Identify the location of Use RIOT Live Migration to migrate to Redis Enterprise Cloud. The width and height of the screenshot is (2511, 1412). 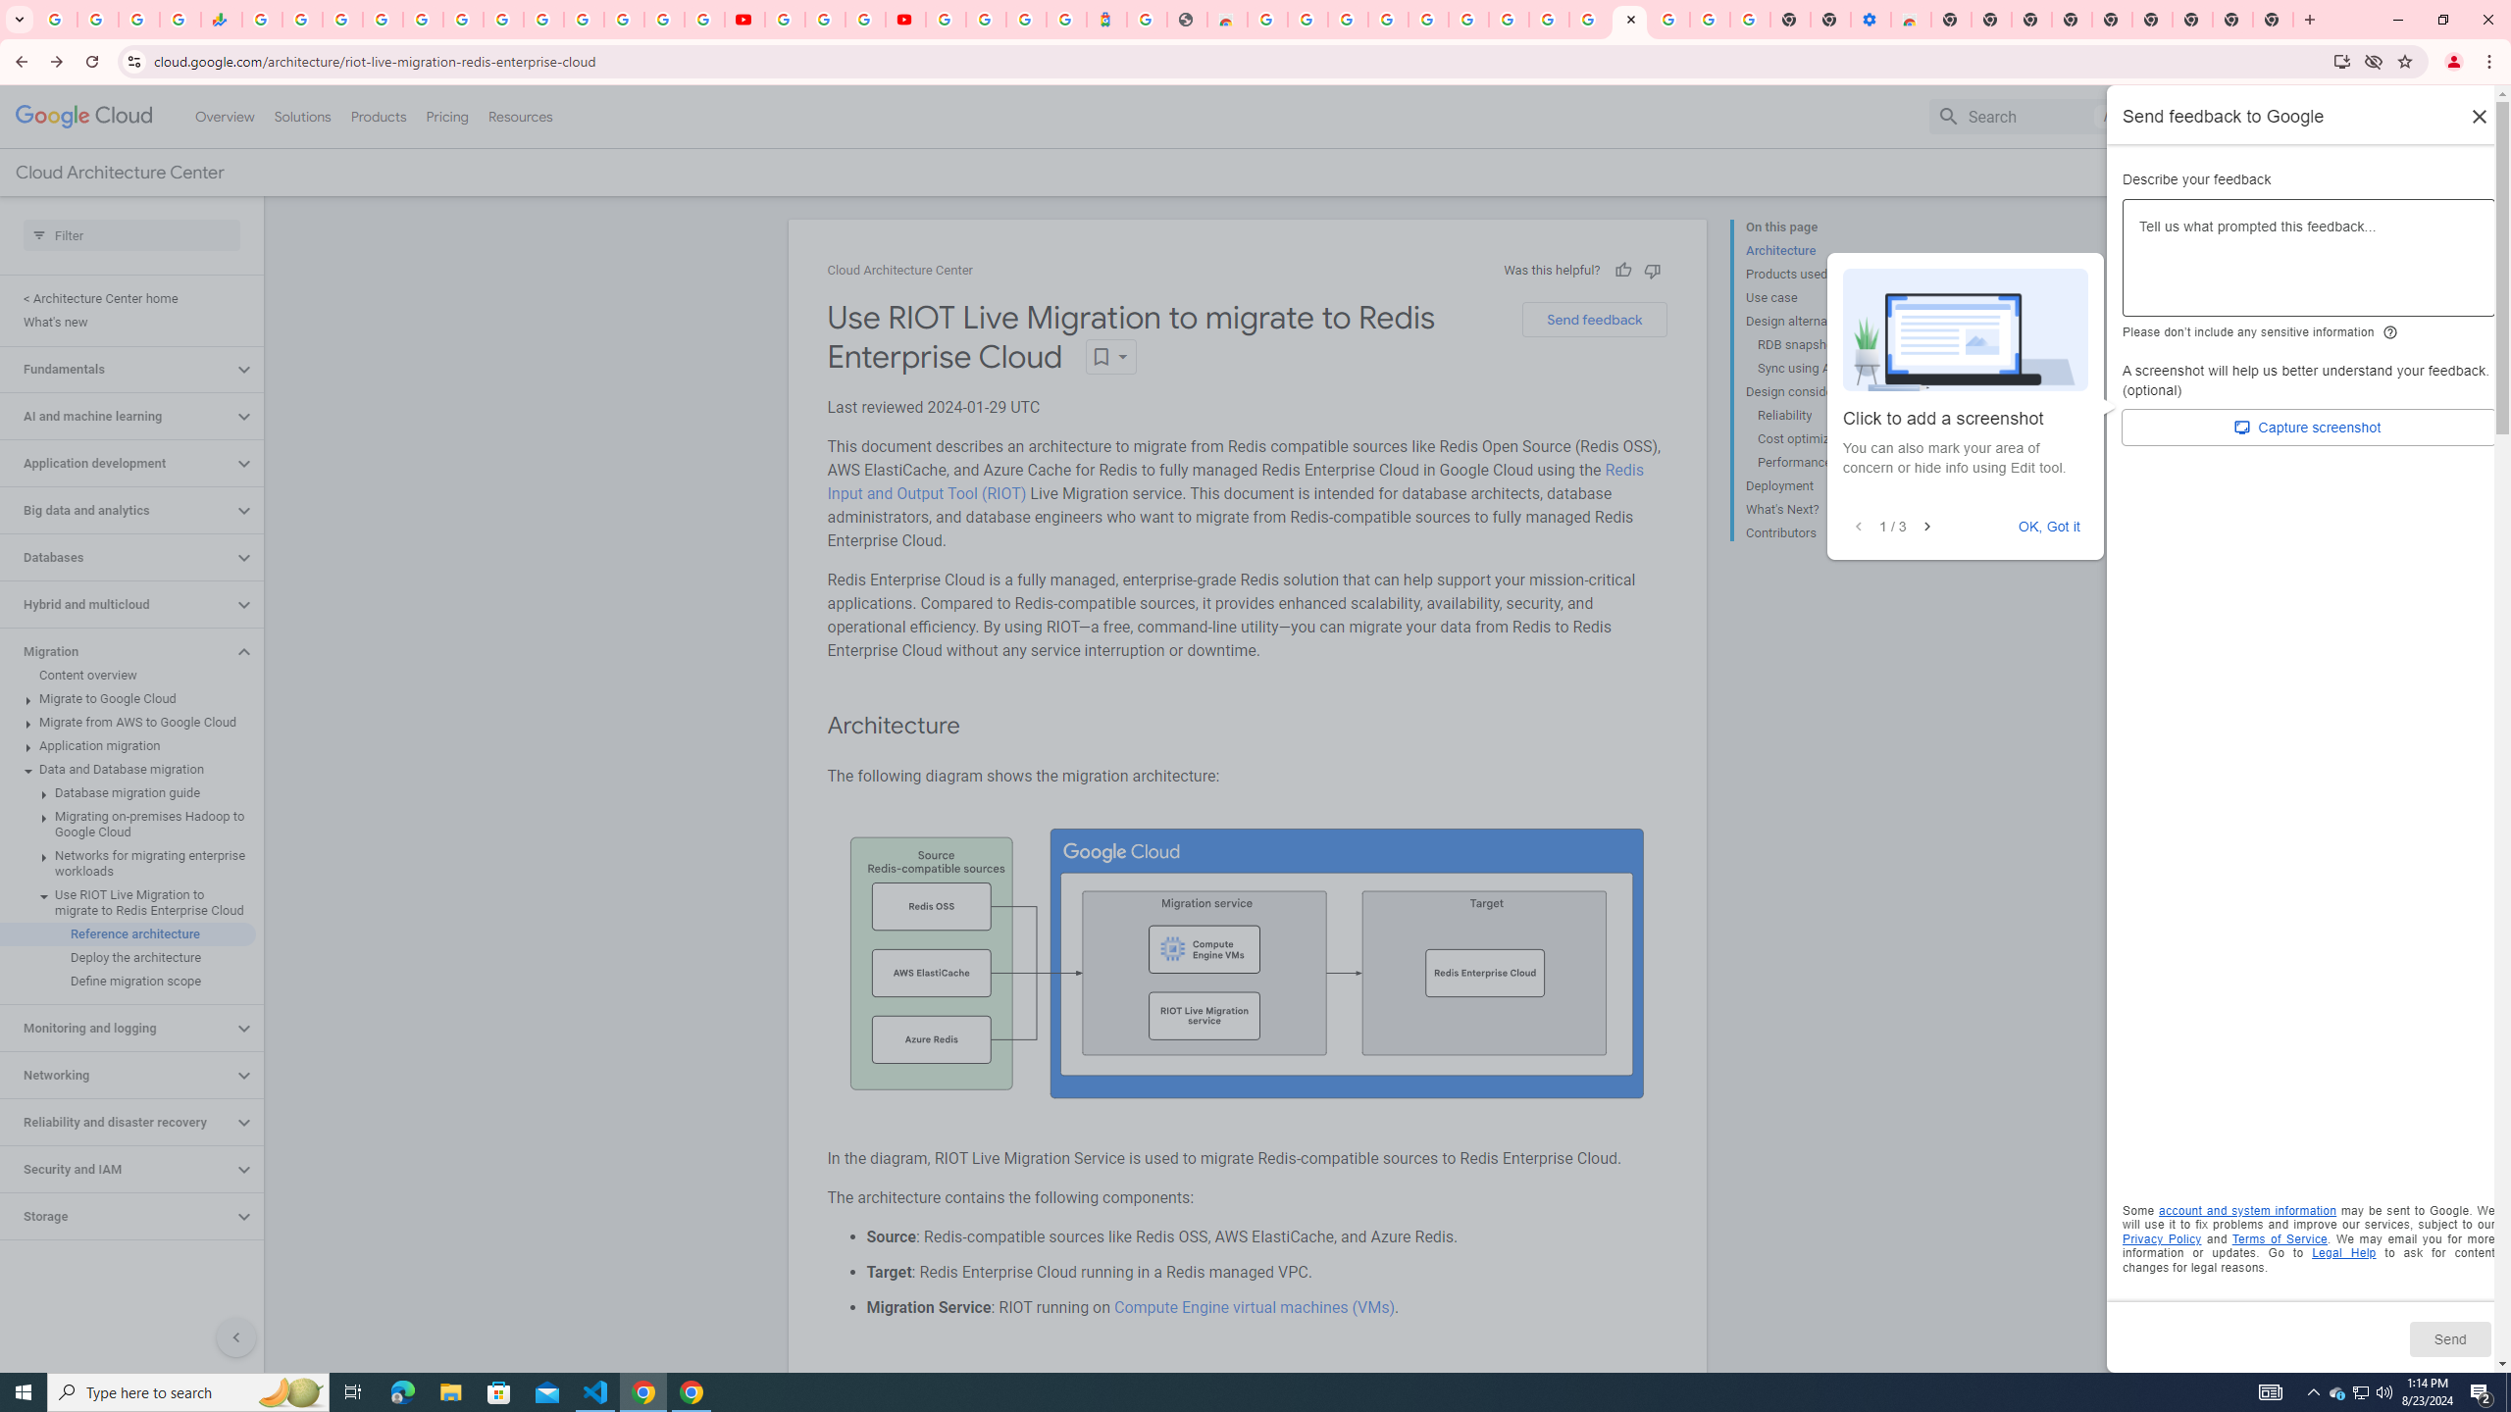
(128, 902).